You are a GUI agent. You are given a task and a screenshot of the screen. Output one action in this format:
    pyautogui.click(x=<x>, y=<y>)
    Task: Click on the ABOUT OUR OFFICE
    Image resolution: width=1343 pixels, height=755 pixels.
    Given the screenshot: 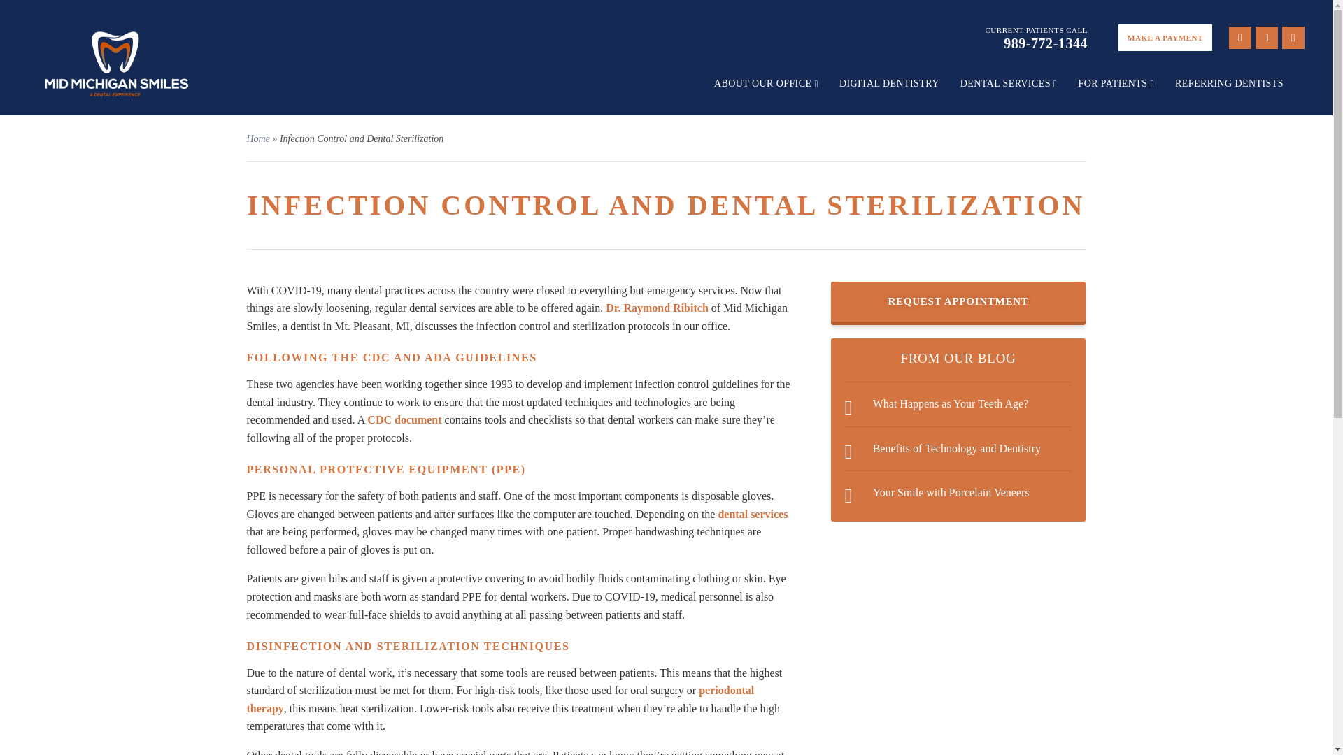 What is the action you would take?
    pyautogui.click(x=766, y=84)
    